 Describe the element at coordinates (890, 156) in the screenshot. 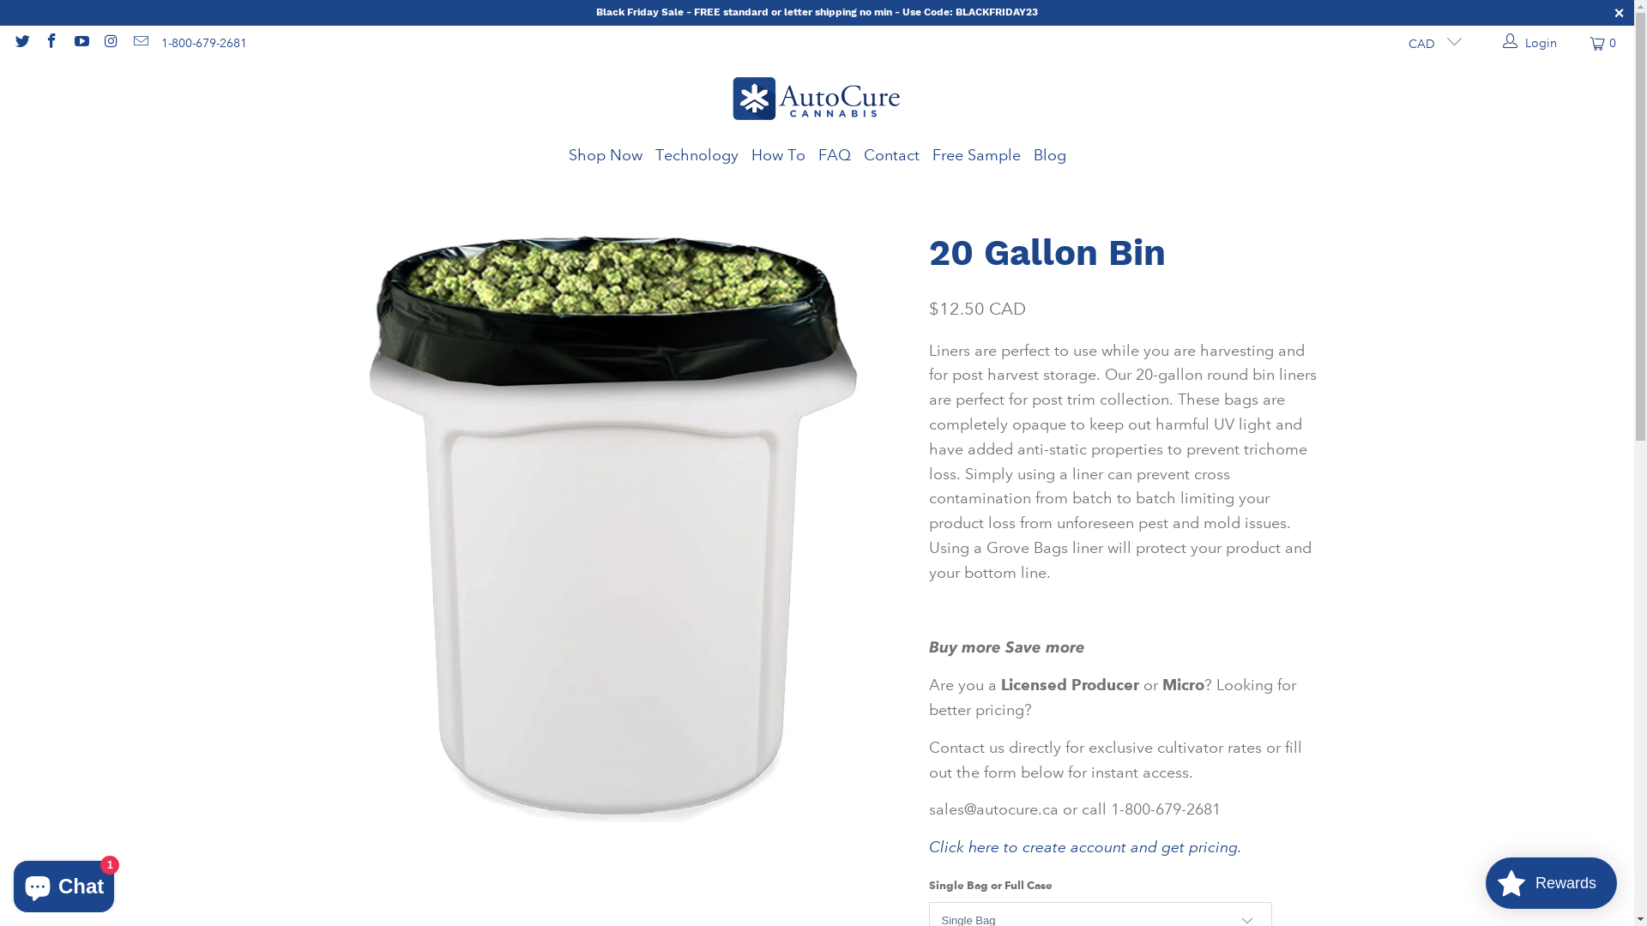

I see `Contact` at that location.